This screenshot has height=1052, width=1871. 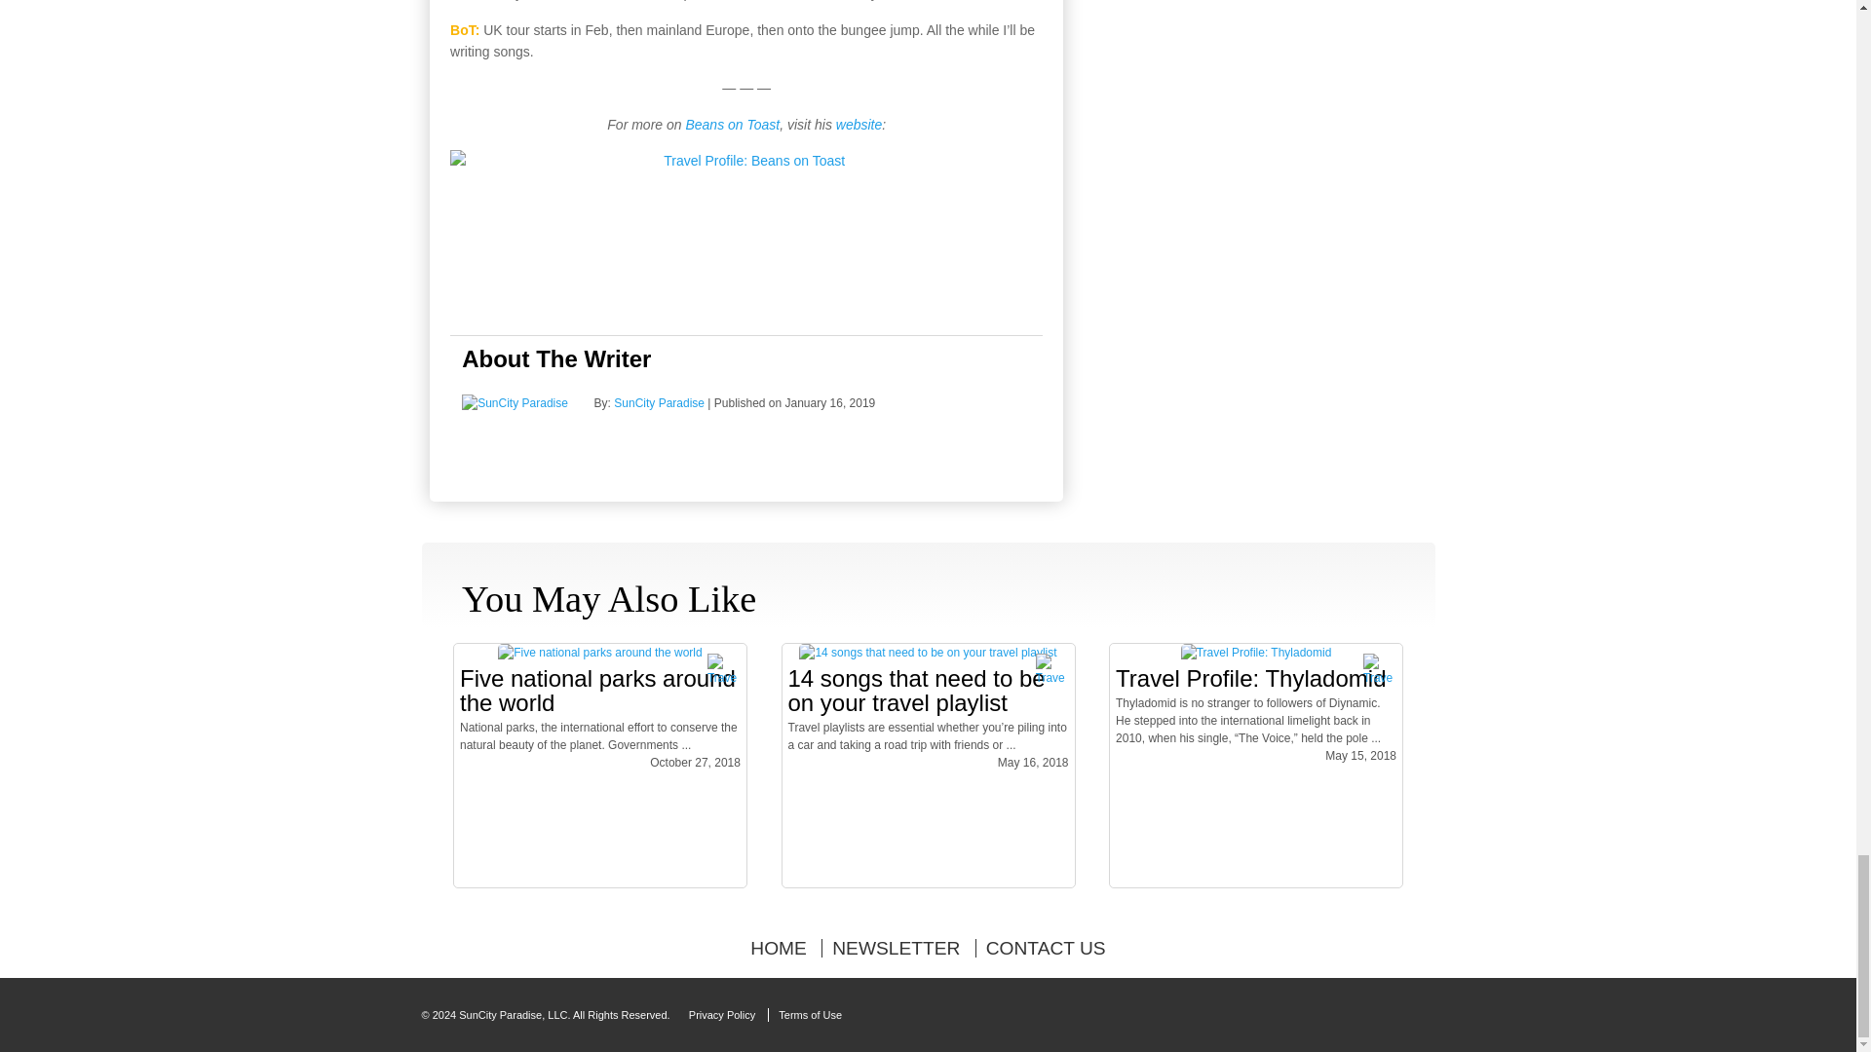 What do you see at coordinates (616, 448) in the screenshot?
I see `Twitter: SunCity Paradise` at bounding box center [616, 448].